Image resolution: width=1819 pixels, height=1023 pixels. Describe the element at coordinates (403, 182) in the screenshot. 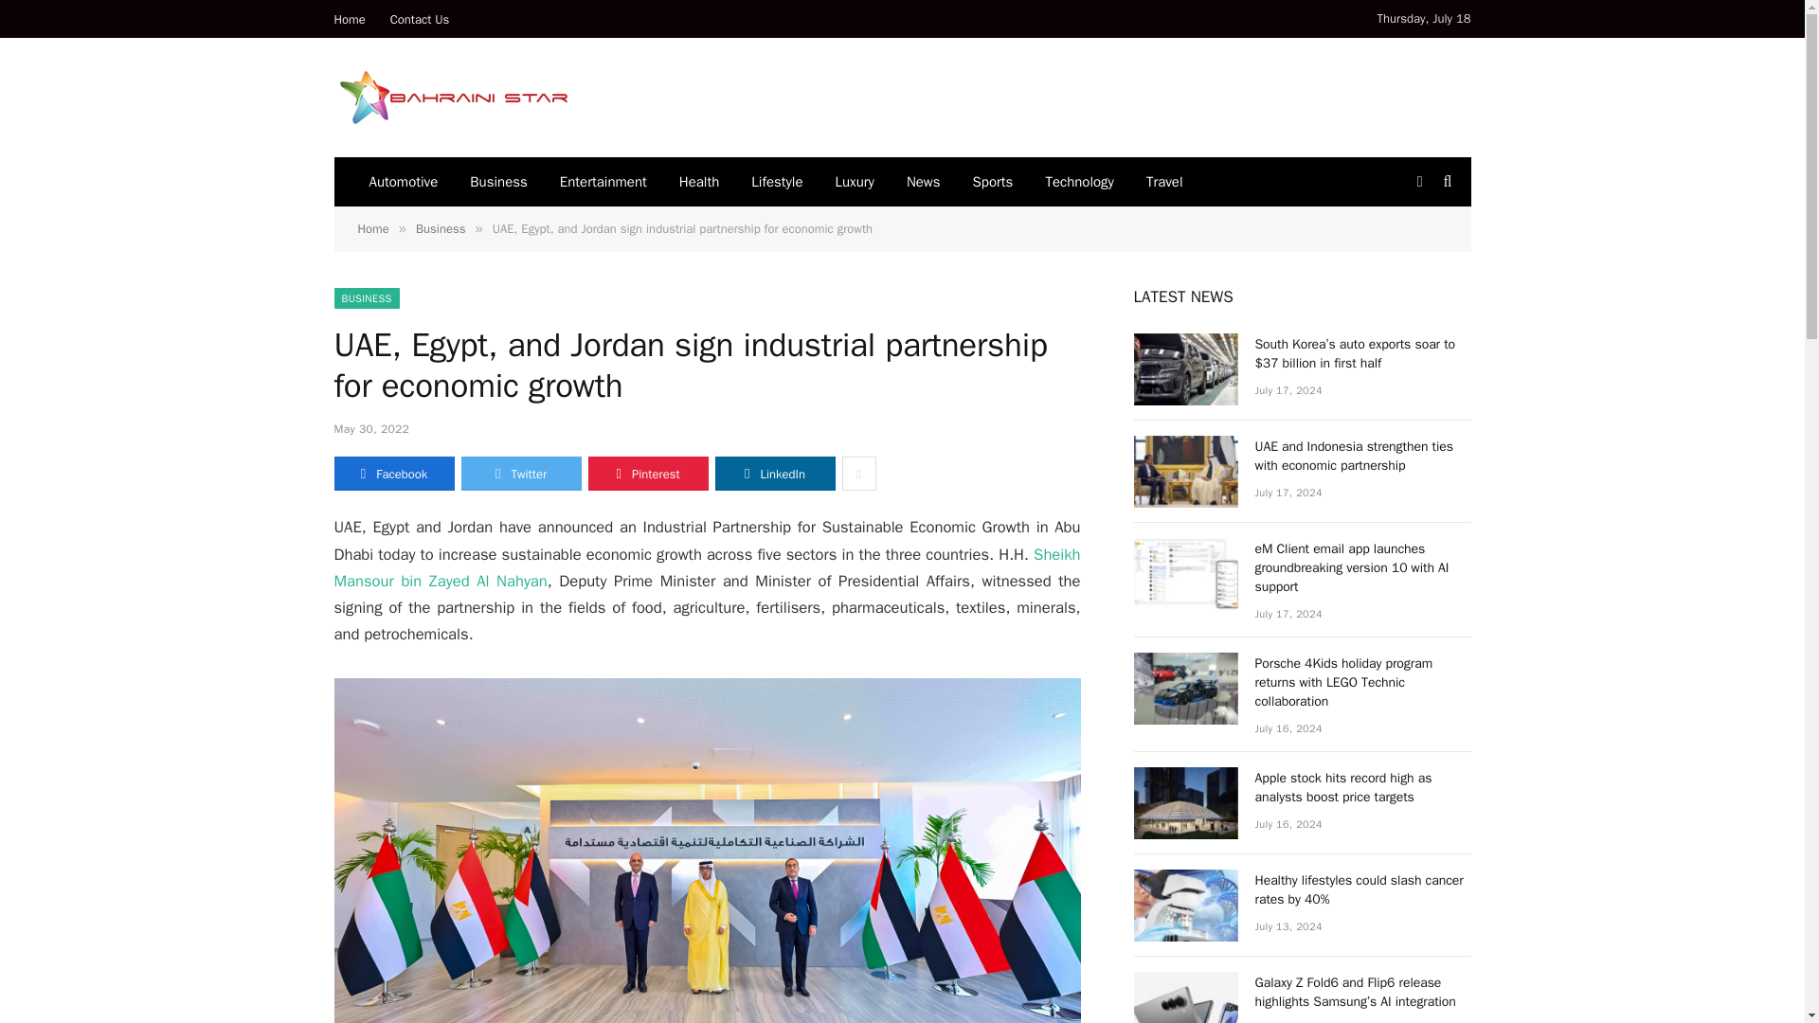

I see `Automotive` at that location.